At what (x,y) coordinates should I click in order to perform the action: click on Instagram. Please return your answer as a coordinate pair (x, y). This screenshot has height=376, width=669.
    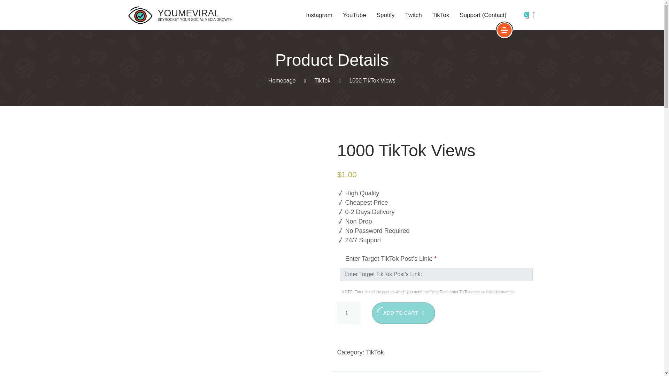
    Looking at the image, I should click on (320, 14).